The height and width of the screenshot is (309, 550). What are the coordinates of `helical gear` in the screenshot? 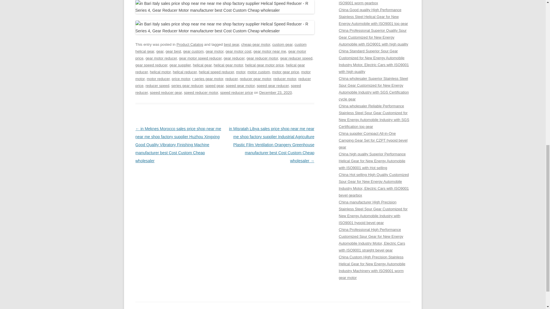 It's located at (202, 65).